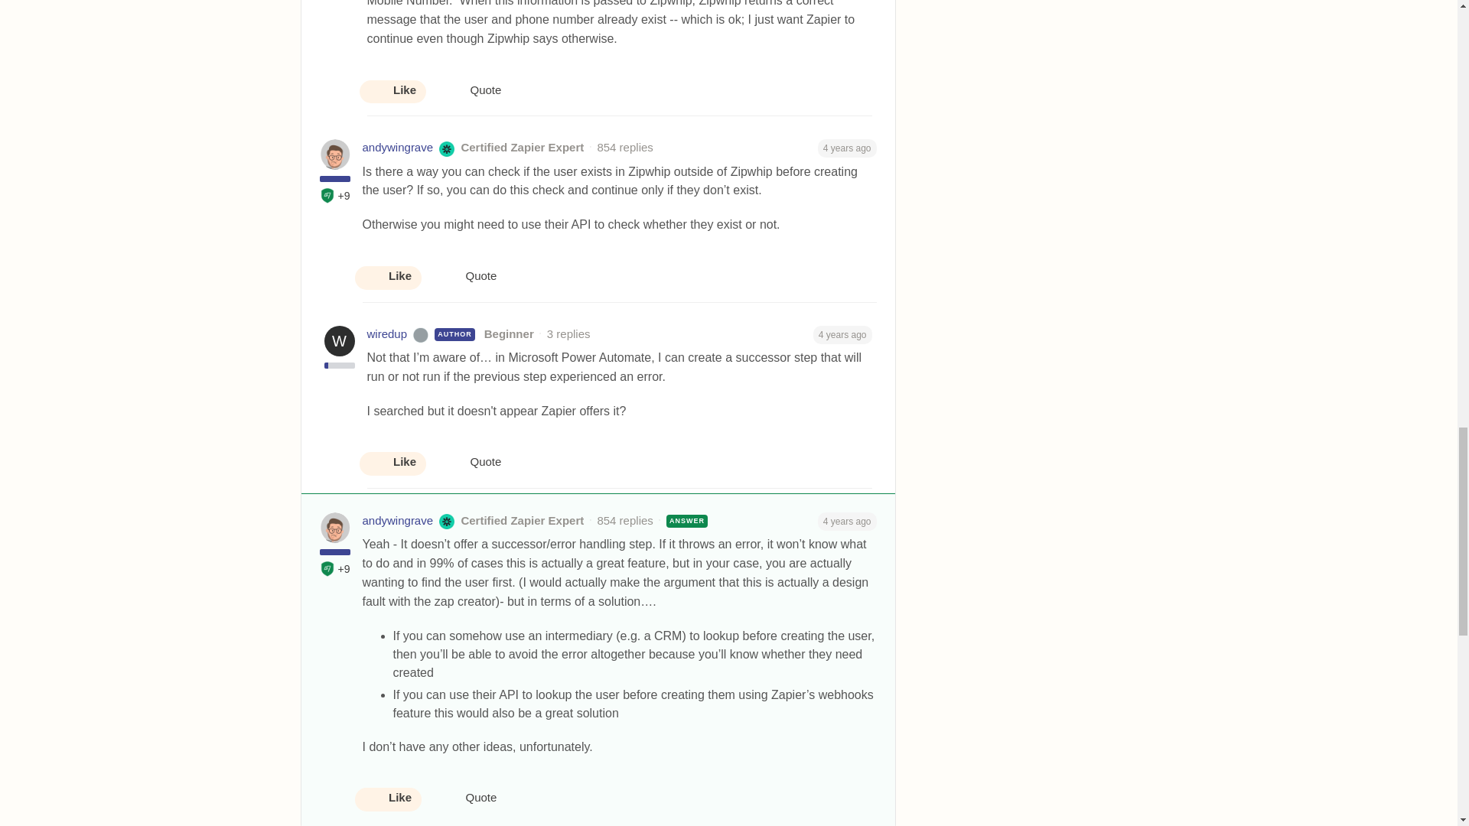 Image resolution: width=1469 pixels, height=826 pixels. I want to click on andywingrave, so click(398, 521).